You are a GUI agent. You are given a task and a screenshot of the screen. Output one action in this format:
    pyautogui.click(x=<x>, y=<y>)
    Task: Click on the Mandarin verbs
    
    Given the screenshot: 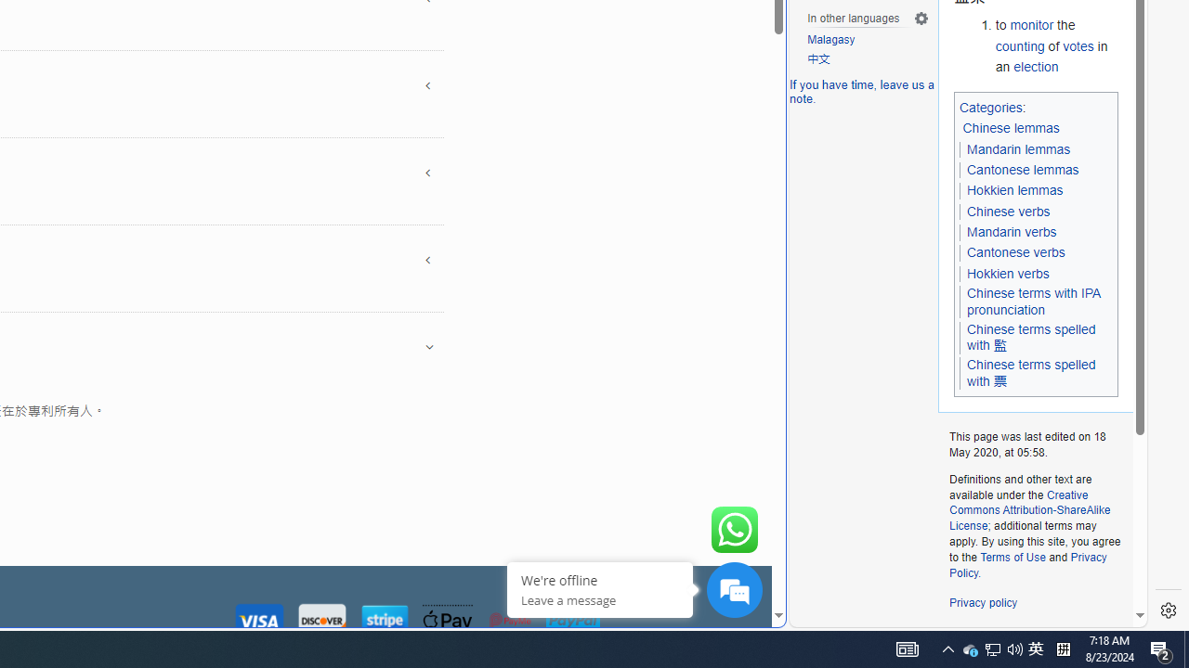 What is the action you would take?
    pyautogui.click(x=1011, y=232)
    